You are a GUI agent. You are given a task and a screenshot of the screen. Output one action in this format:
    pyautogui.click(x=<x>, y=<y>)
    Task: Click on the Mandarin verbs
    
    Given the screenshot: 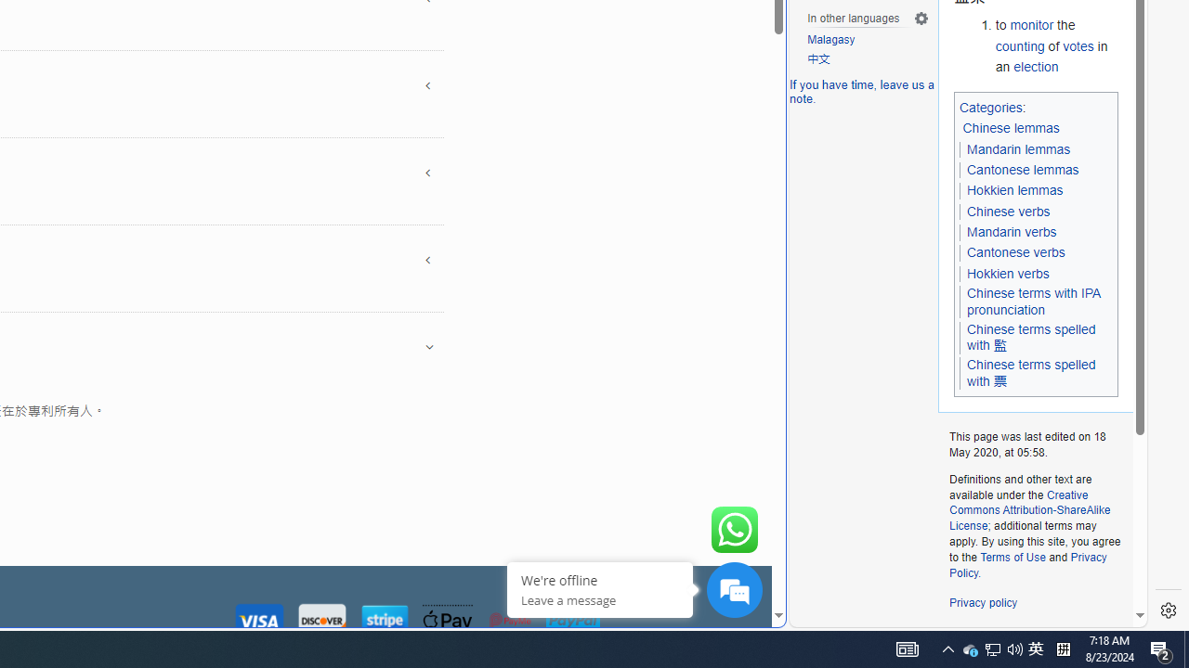 What is the action you would take?
    pyautogui.click(x=1011, y=232)
    